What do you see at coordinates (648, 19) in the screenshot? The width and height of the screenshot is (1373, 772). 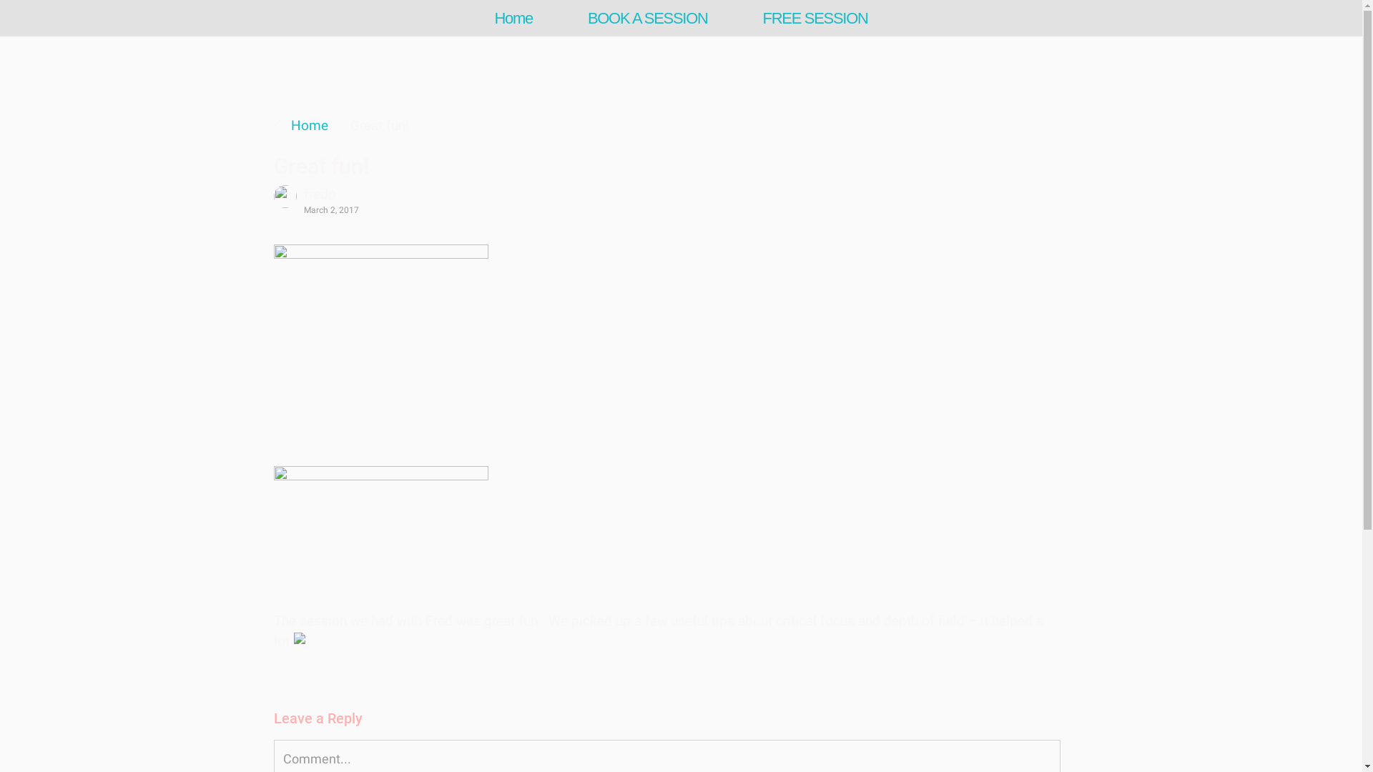 I see `BOOK A SESSION` at bounding box center [648, 19].